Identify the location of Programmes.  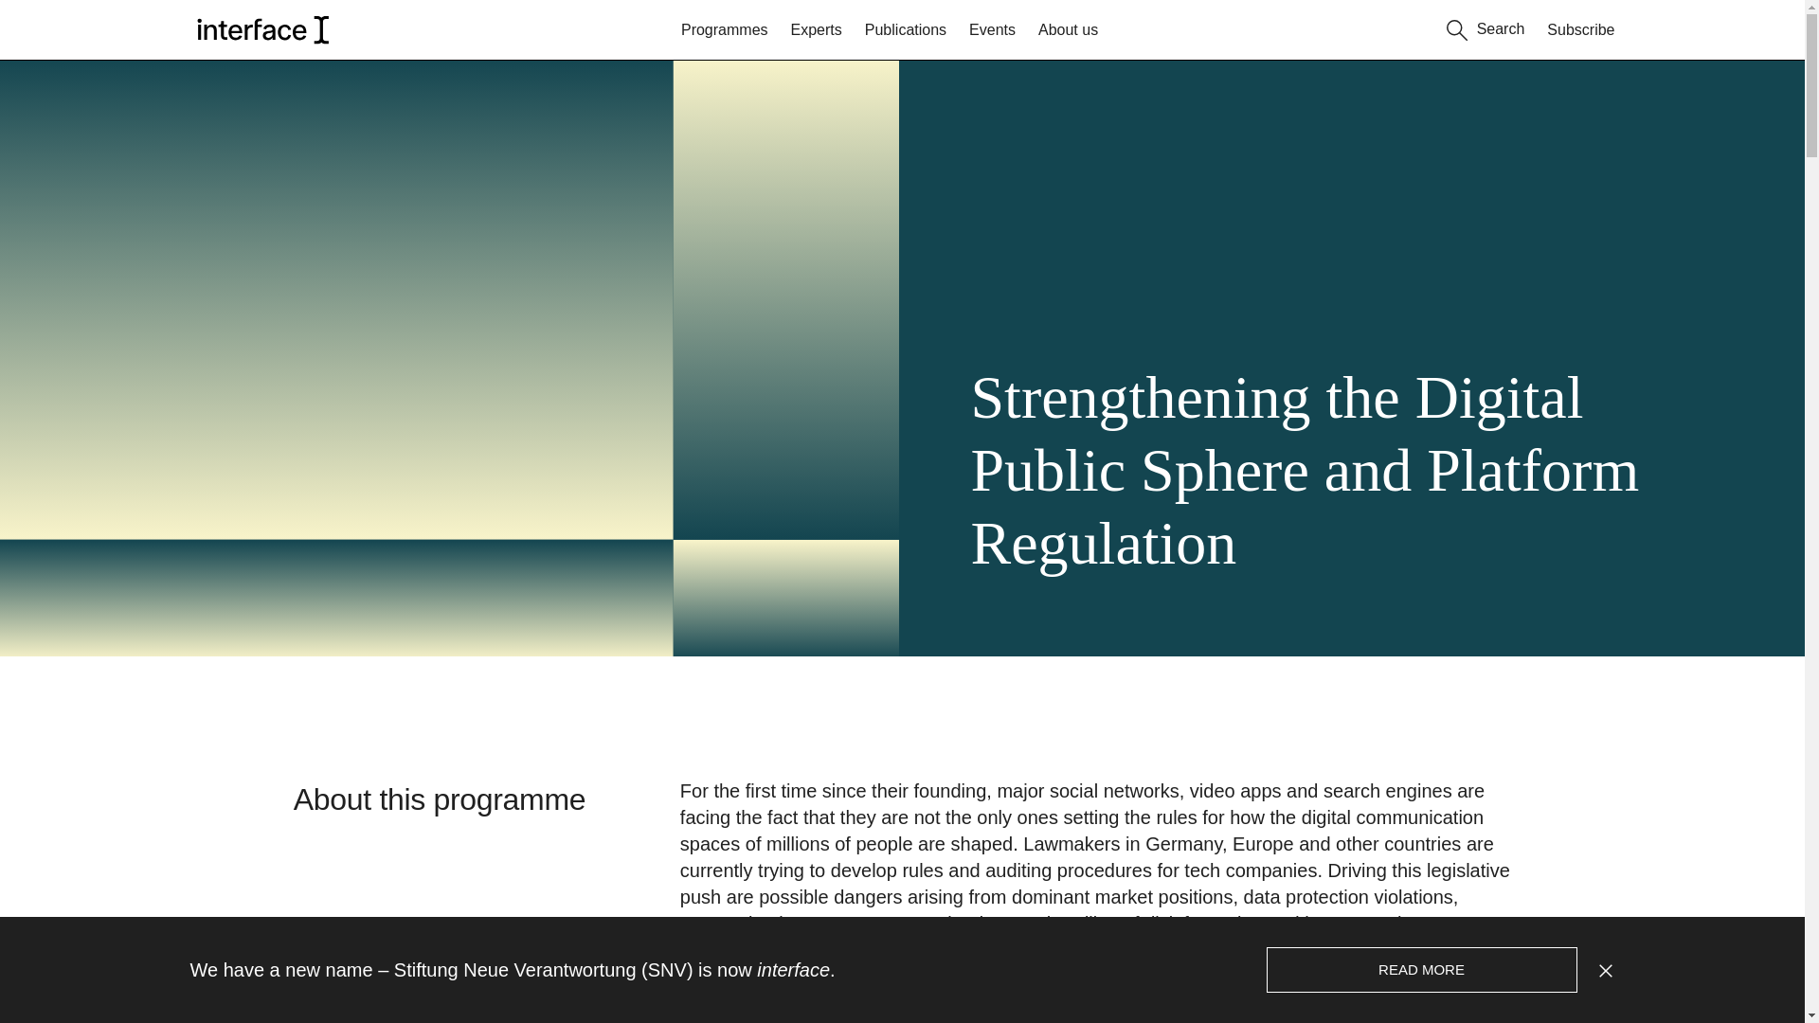
(724, 30).